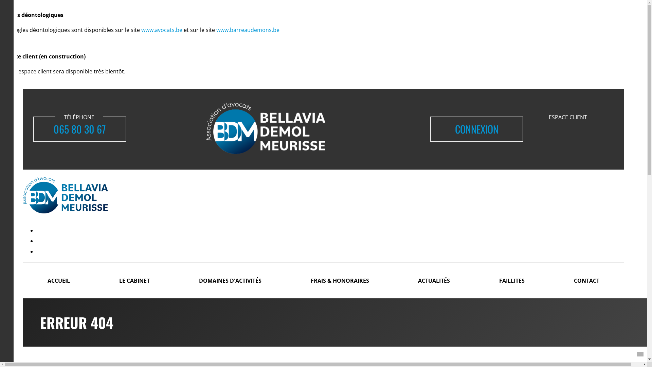  Describe the element at coordinates (477, 129) in the screenshot. I see `CONNEXION` at that location.